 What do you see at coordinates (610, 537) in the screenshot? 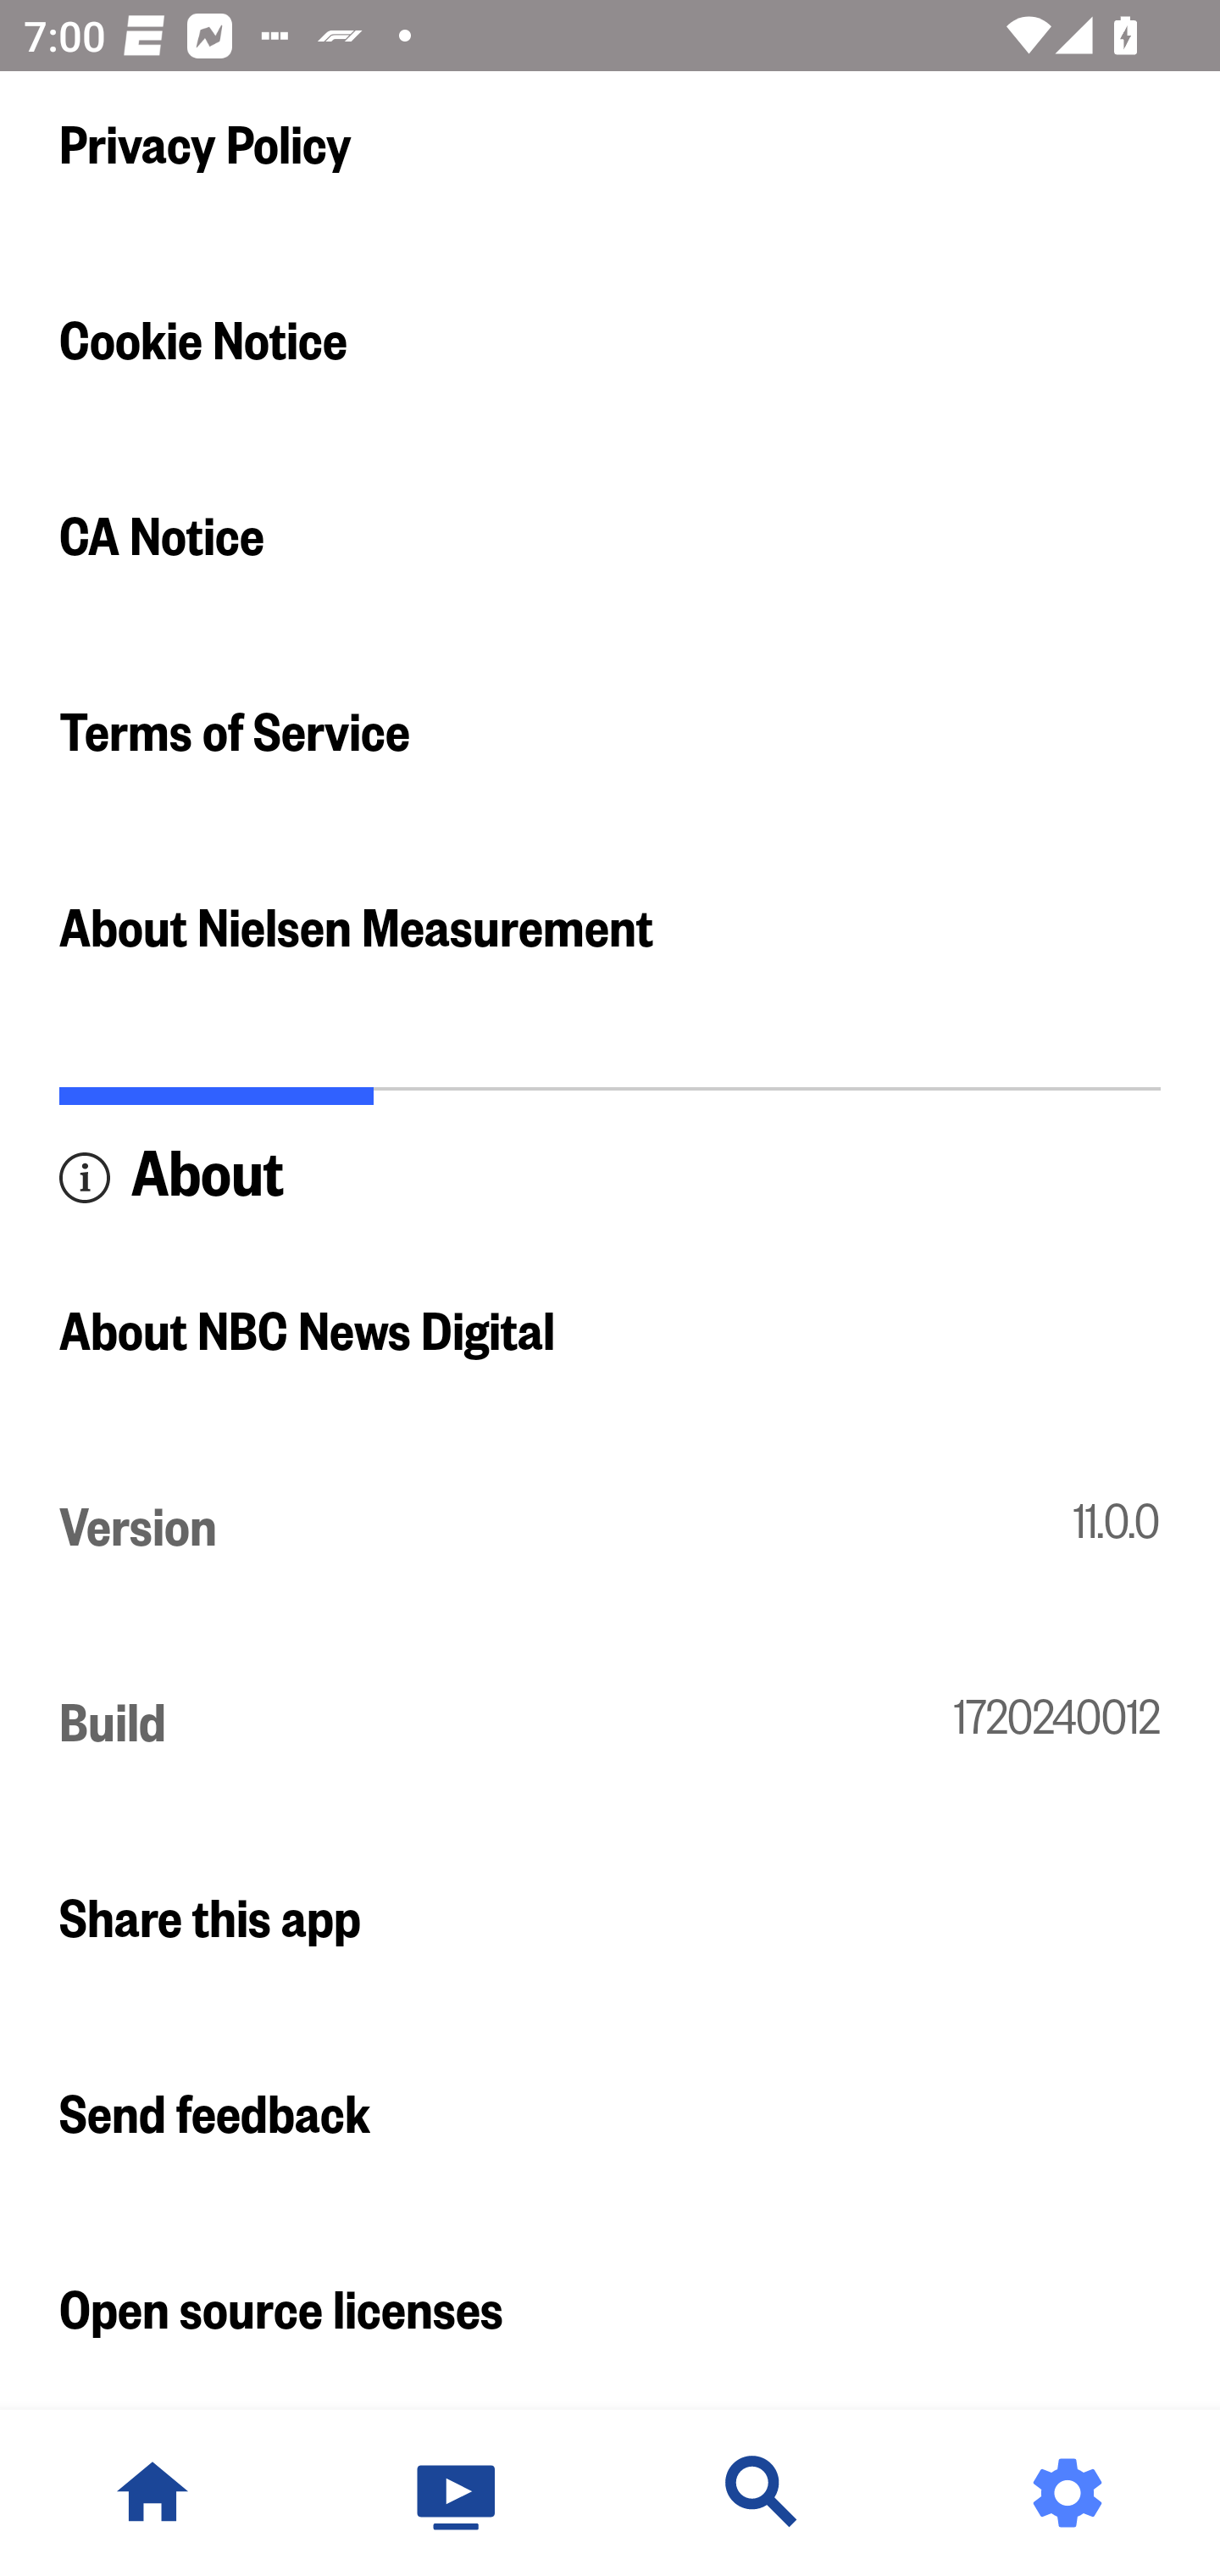
I see `CA Notice` at bounding box center [610, 537].